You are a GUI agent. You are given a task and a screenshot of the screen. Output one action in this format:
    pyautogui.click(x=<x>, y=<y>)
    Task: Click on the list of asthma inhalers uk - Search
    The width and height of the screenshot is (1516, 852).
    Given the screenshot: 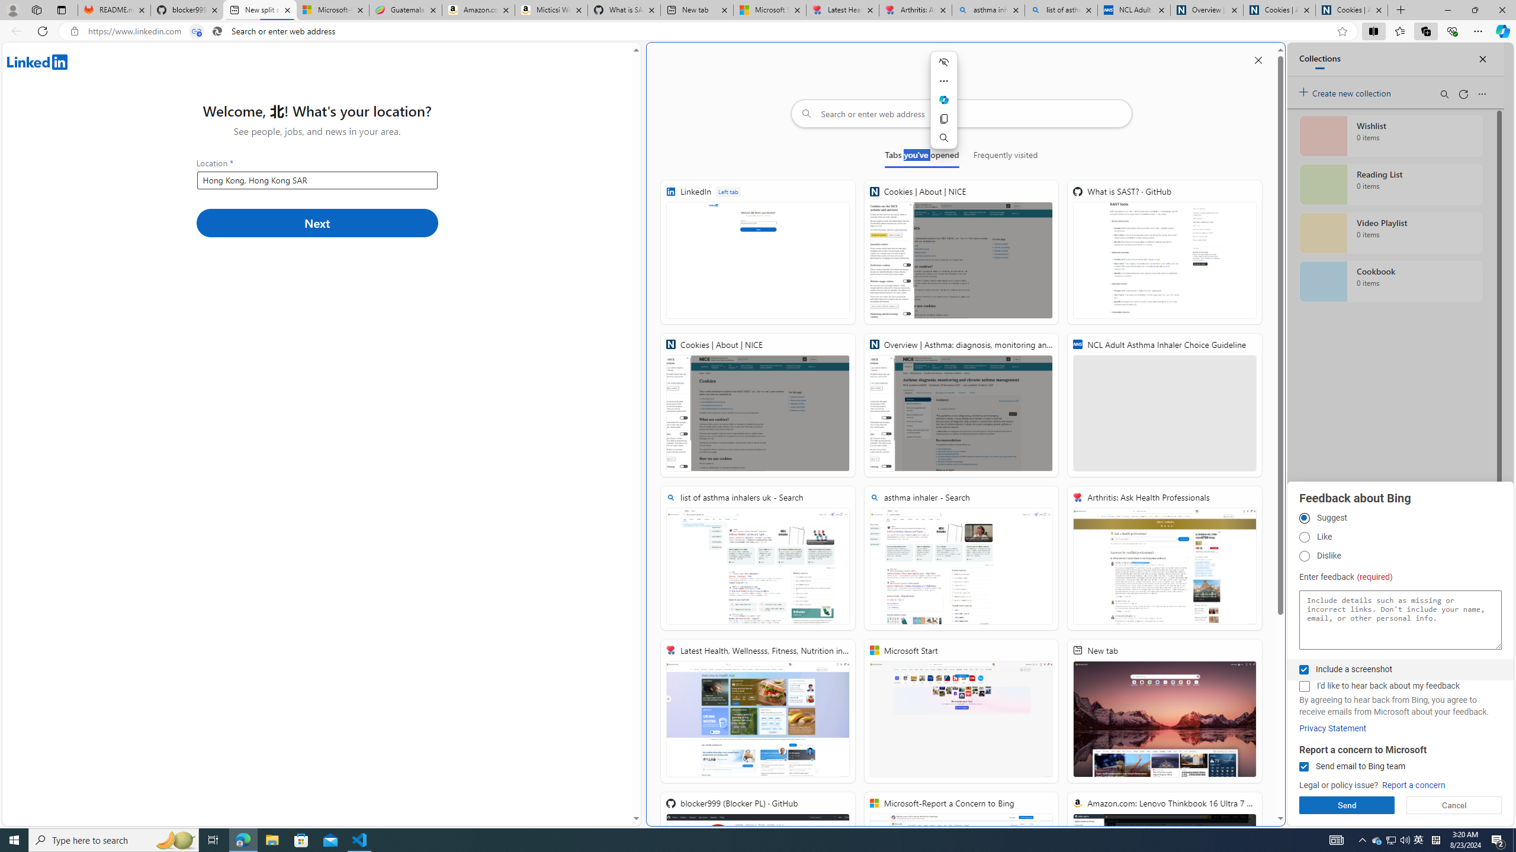 What is the action you would take?
    pyautogui.click(x=758, y=559)
    